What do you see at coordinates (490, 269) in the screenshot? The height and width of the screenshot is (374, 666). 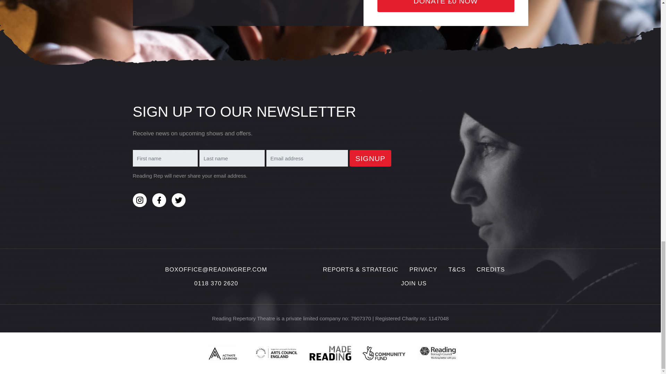 I see `CREDITS` at bounding box center [490, 269].